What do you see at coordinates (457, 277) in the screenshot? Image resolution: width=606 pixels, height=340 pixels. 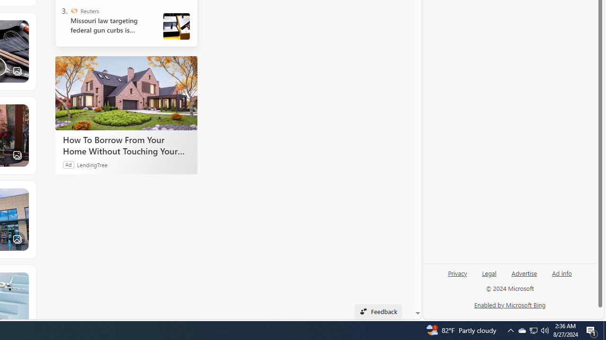 I see `Privacy` at bounding box center [457, 277].